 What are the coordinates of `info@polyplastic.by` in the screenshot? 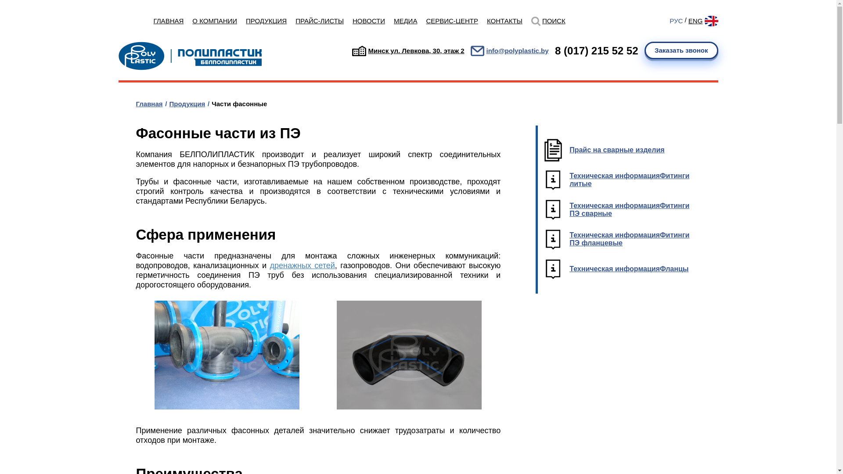 It's located at (517, 51).